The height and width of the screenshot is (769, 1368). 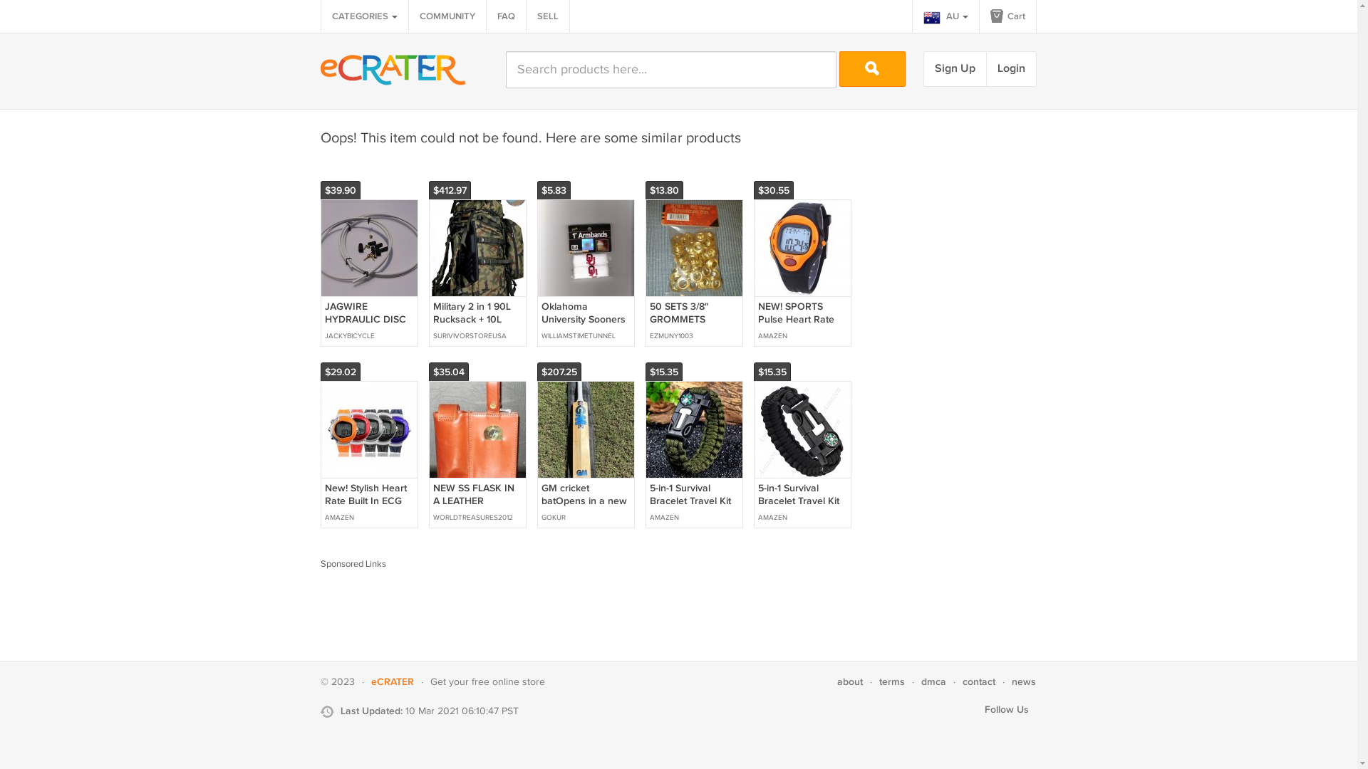 I want to click on NEW SS FLASK IN A LEATHER CARRIER GOLF TRAVEL COMPANION, so click(x=474, y=514).